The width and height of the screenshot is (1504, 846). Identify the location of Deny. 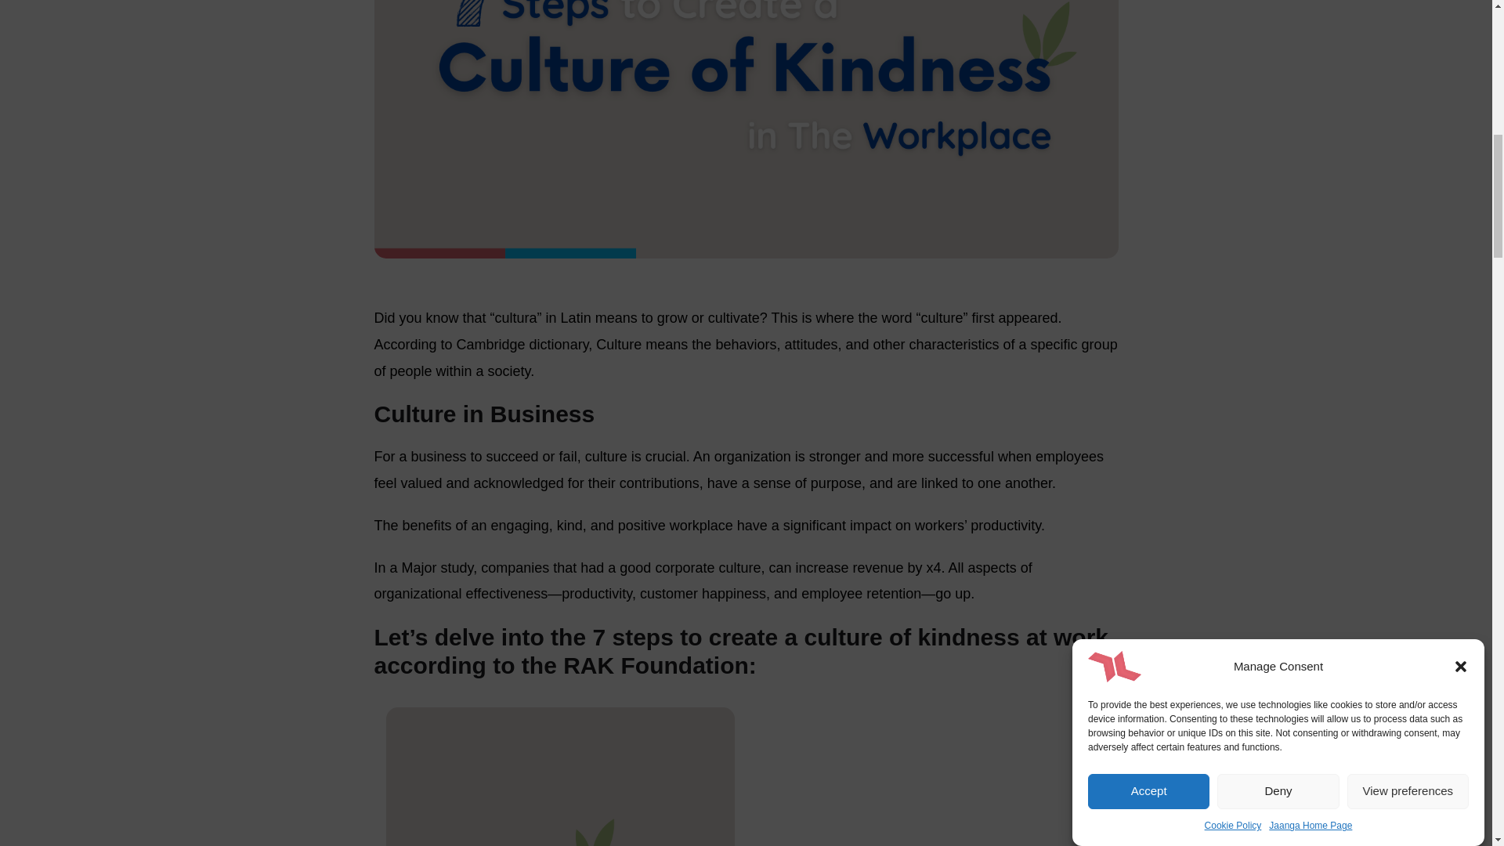
(1277, 195).